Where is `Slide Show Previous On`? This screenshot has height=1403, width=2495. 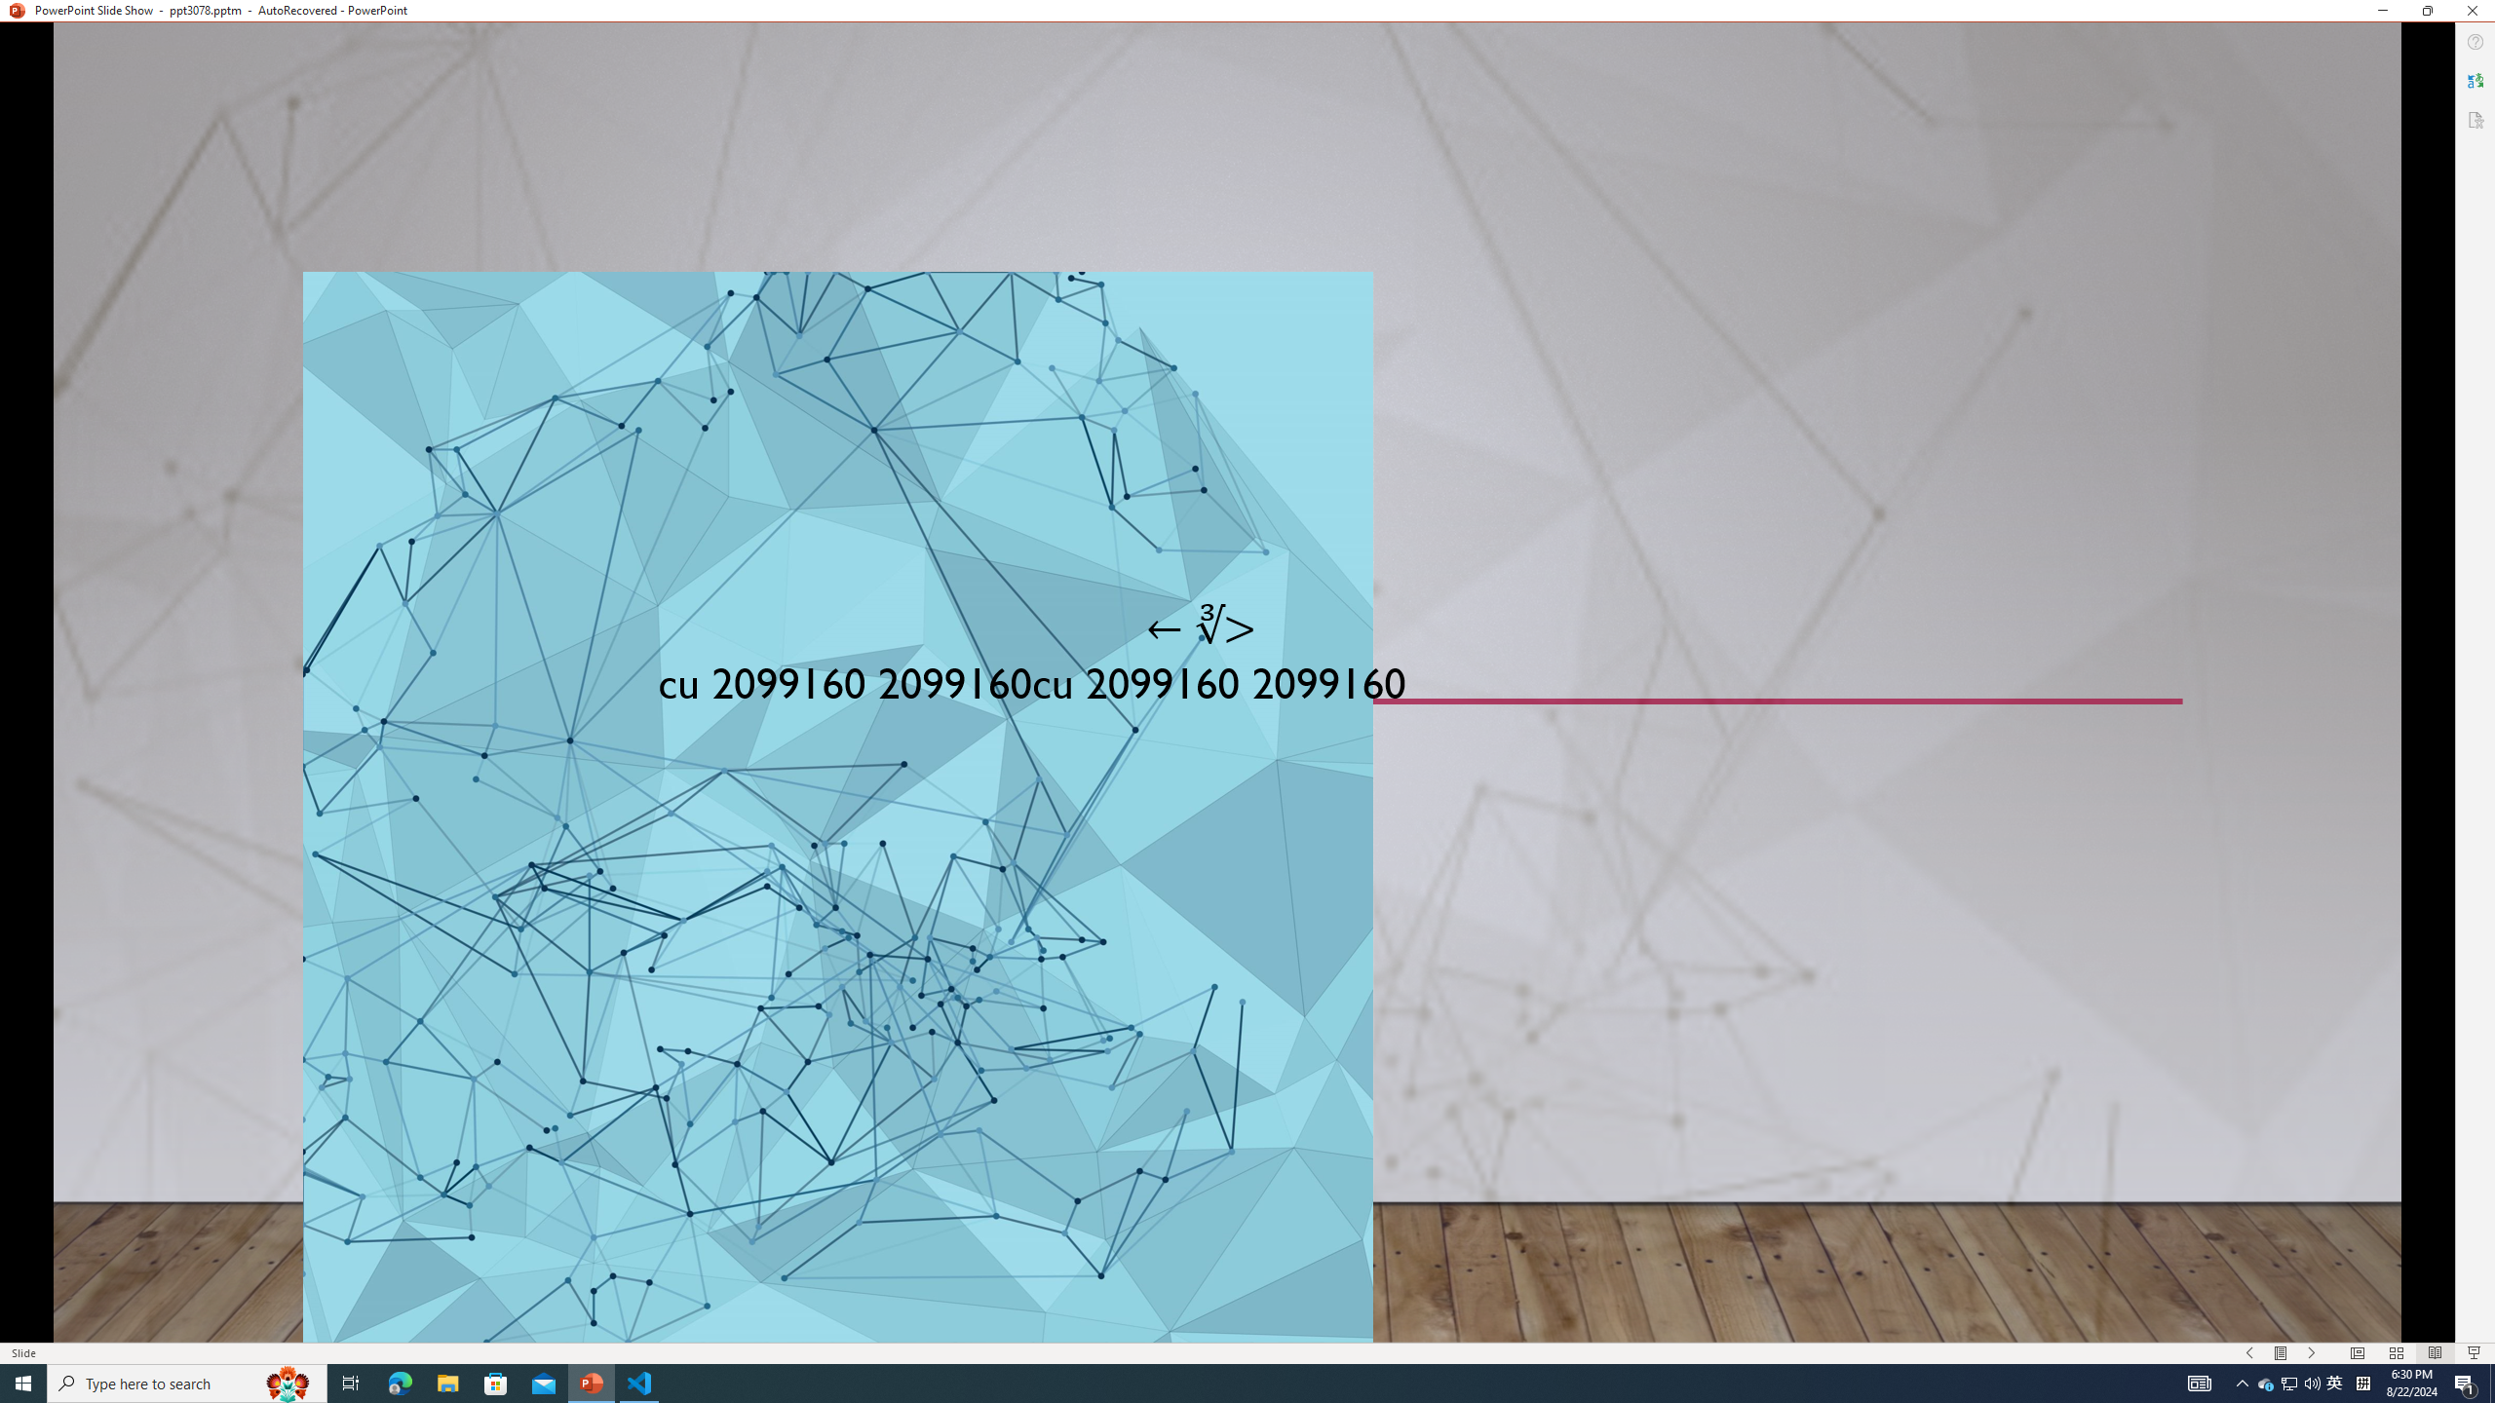 Slide Show Previous On is located at coordinates (2249, 1353).